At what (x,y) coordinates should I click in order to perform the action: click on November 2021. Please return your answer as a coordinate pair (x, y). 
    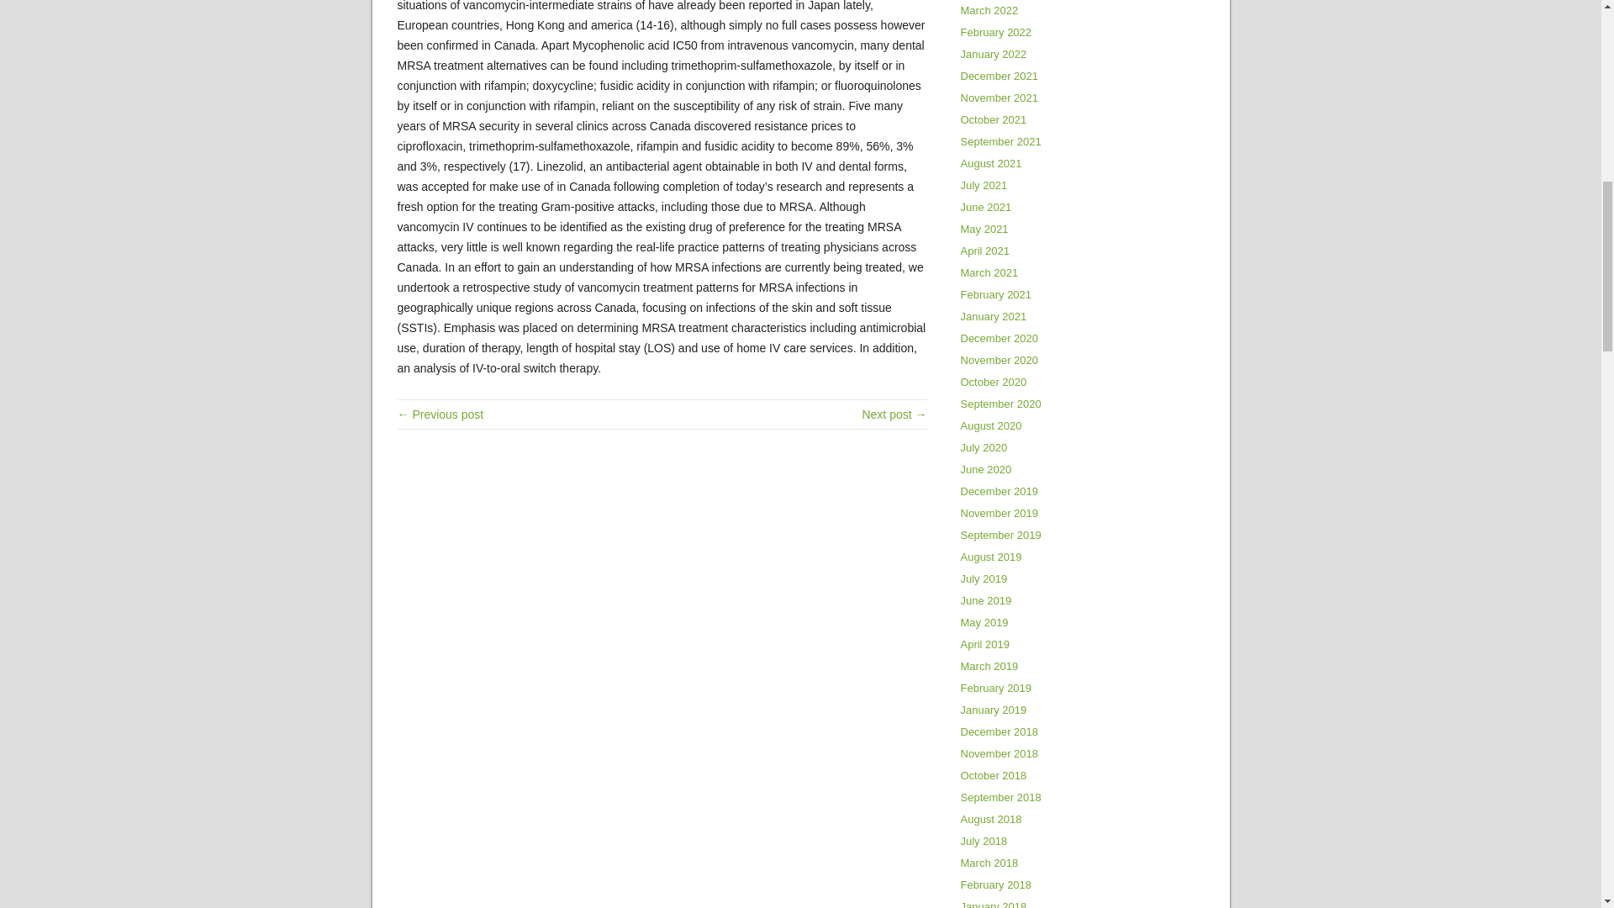
    Looking at the image, I should click on (999, 98).